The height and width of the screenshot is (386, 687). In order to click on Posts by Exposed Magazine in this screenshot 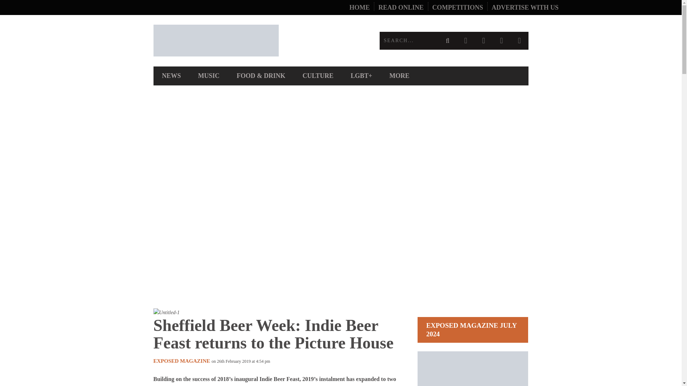, I will do `click(182, 361)`.